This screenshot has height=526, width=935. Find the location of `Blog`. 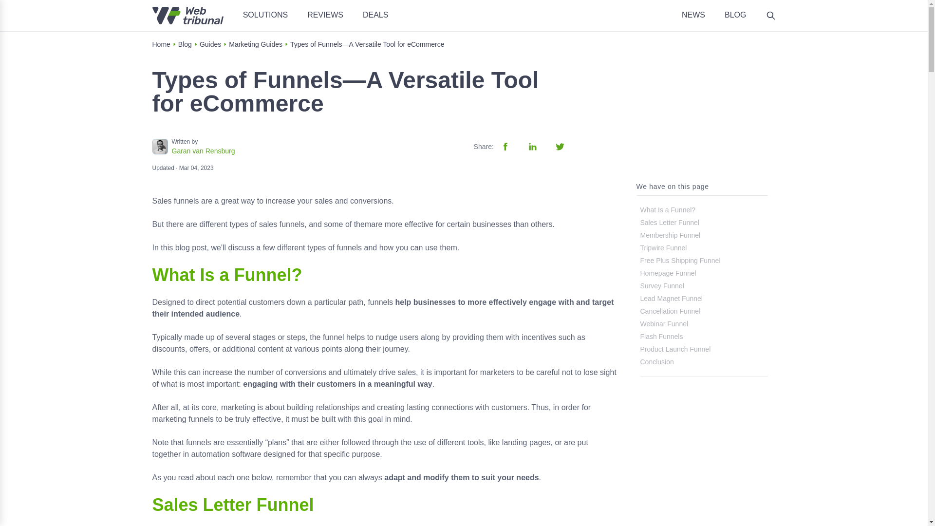

Blog is located at coordinates (185, 44).